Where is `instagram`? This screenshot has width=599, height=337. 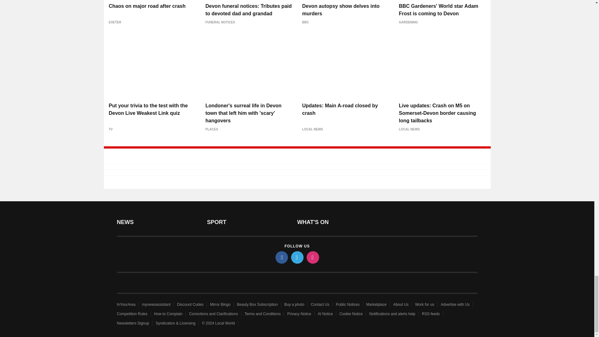 instagram is located at coordinates (312, 257).